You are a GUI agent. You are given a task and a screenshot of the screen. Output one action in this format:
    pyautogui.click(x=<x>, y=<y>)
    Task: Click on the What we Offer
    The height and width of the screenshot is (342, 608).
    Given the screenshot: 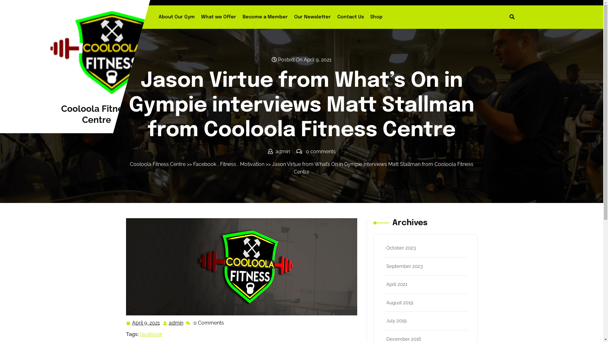 What is the action you would take?
    pyautogui.click(x=218, y=17)
    